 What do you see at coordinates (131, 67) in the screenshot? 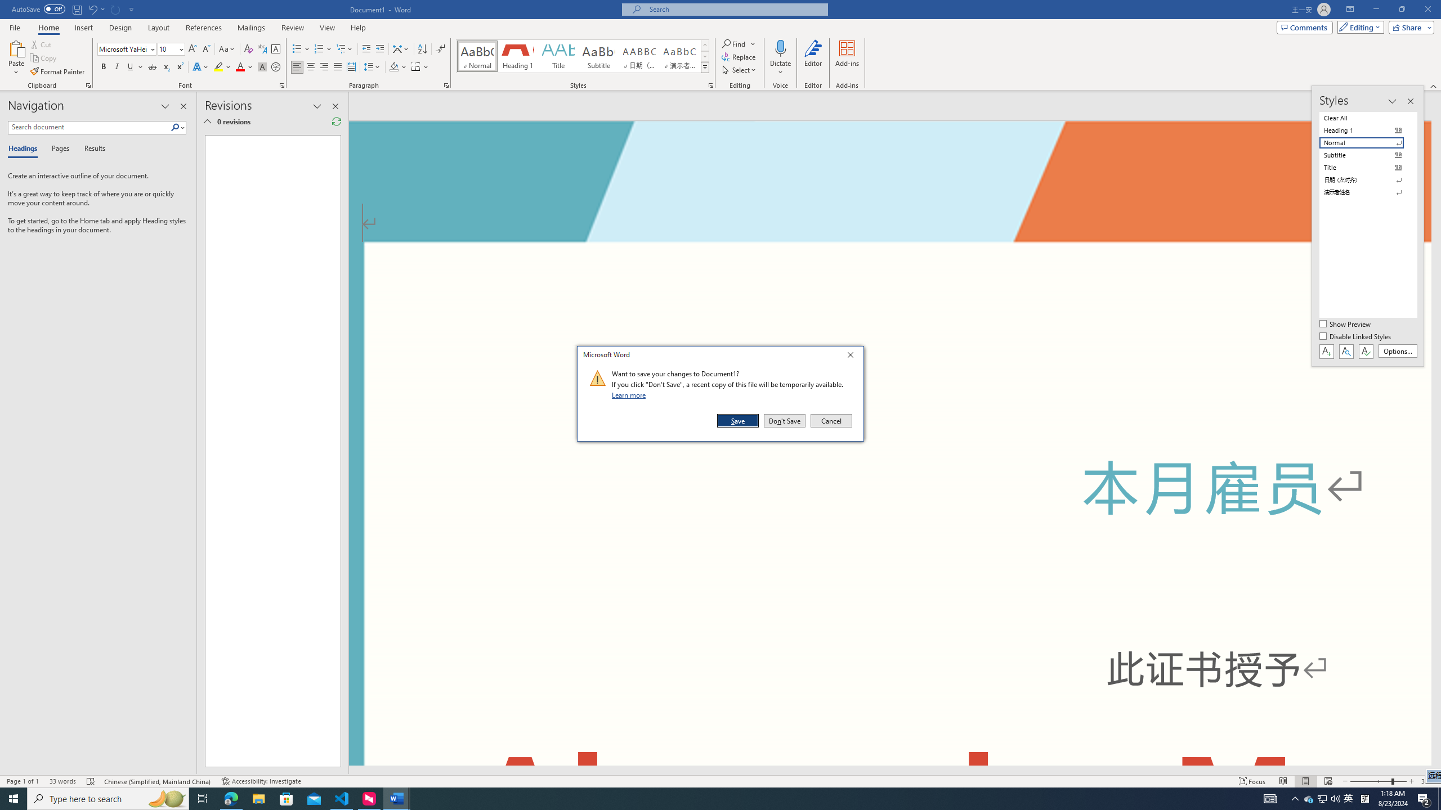
I see `Underline` at bounding box center [131, 67].